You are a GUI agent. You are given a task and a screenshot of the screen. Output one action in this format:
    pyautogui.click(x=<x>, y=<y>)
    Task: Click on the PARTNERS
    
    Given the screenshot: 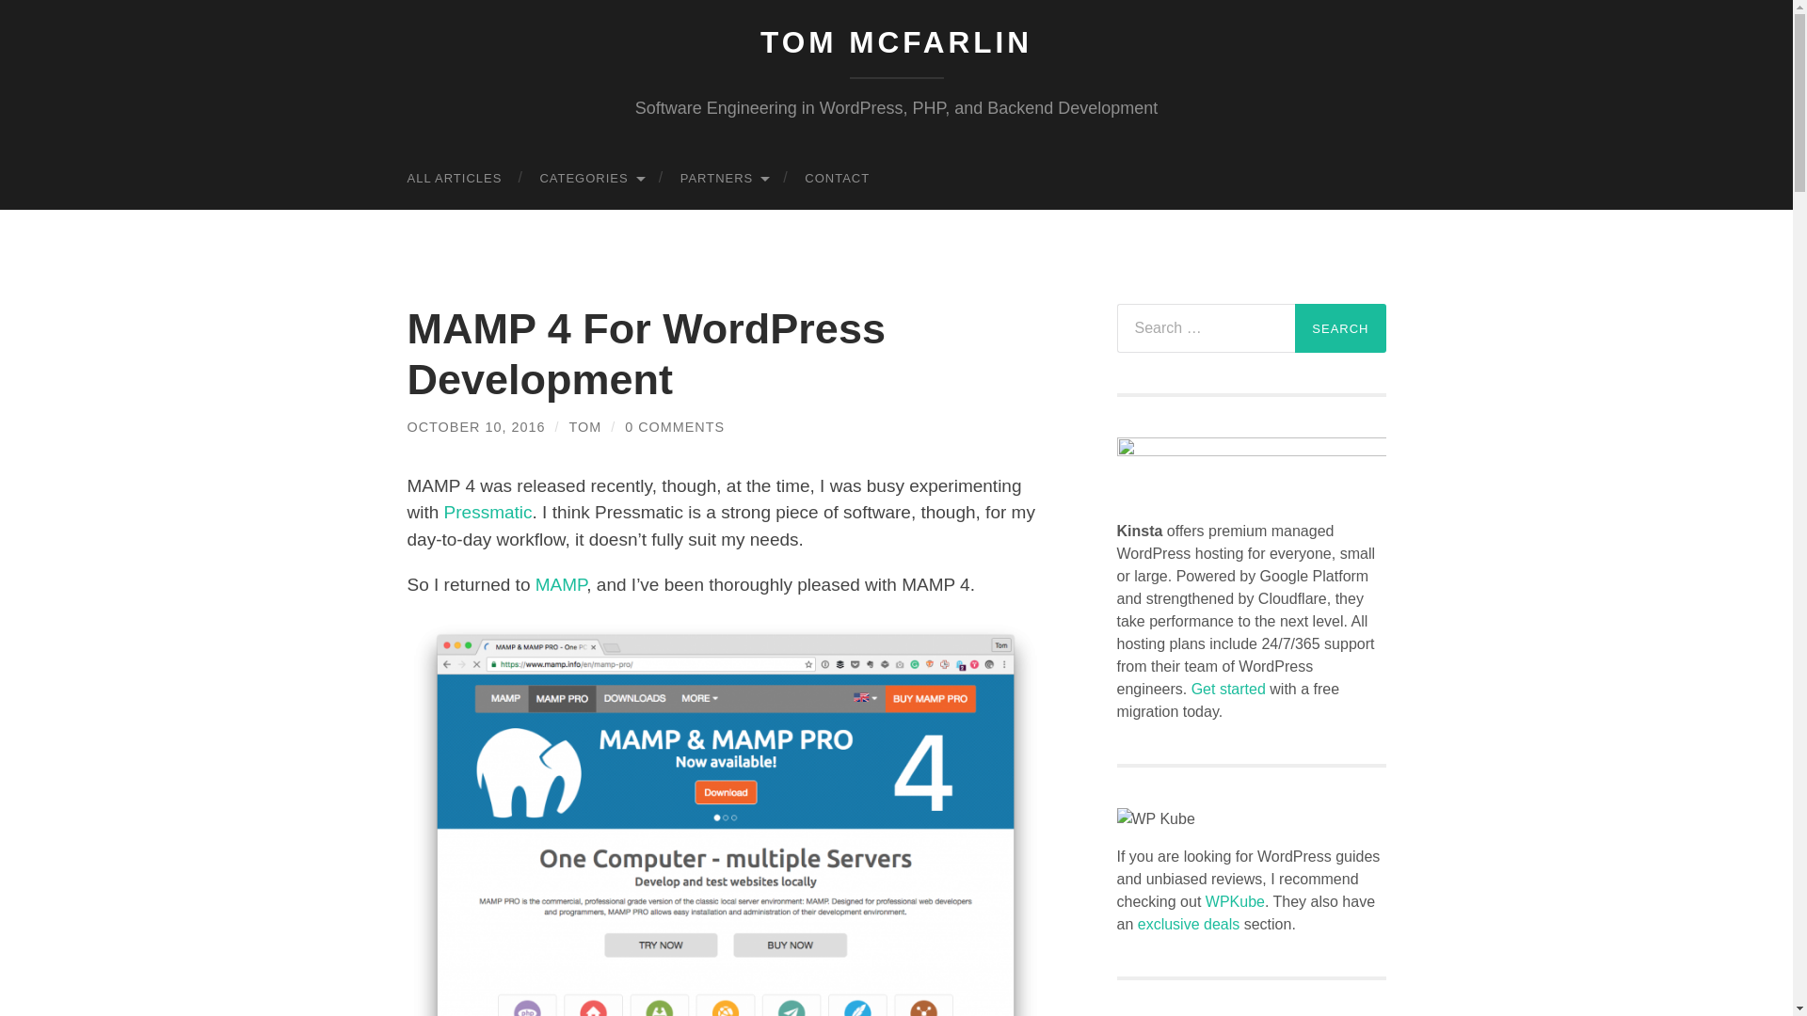 What is the action you would take?
    pyautogui.click(x=723, y=177)
    